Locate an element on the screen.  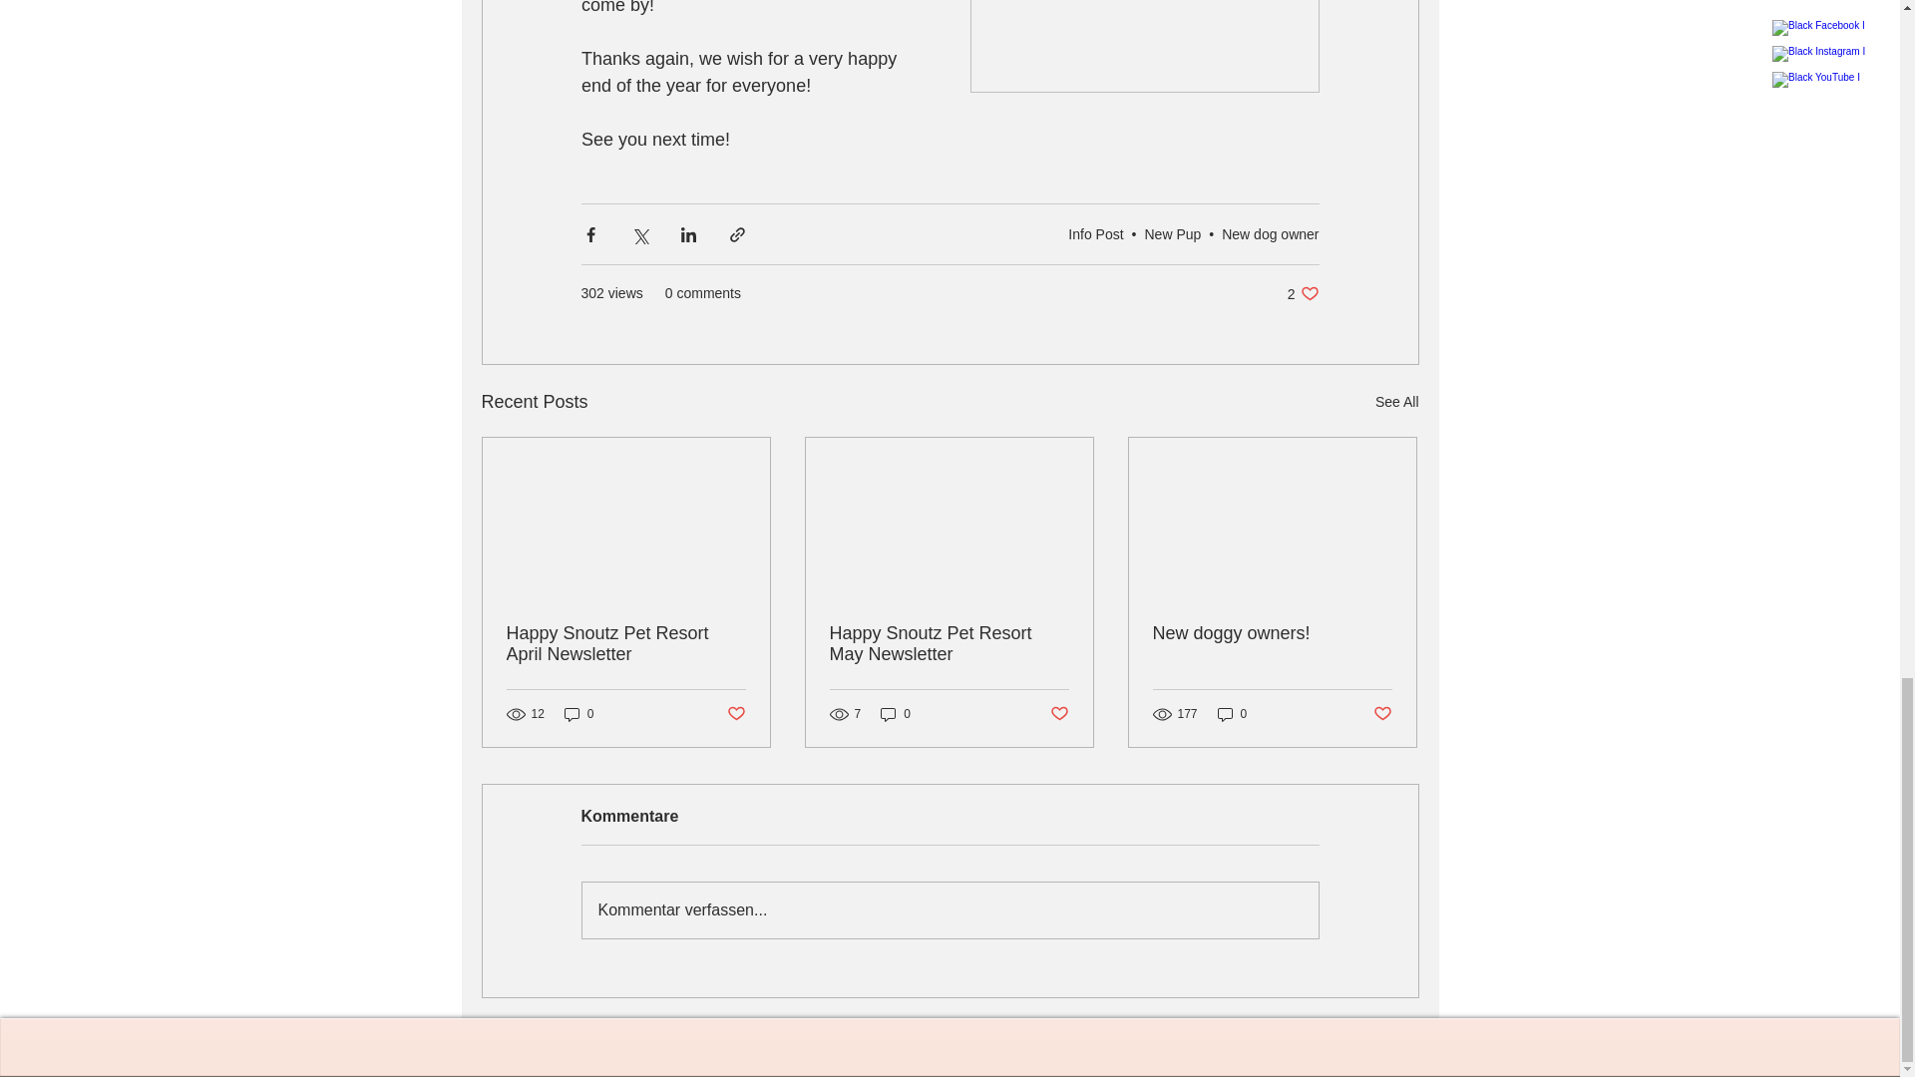
See All is located at coordinates (1396, 401).